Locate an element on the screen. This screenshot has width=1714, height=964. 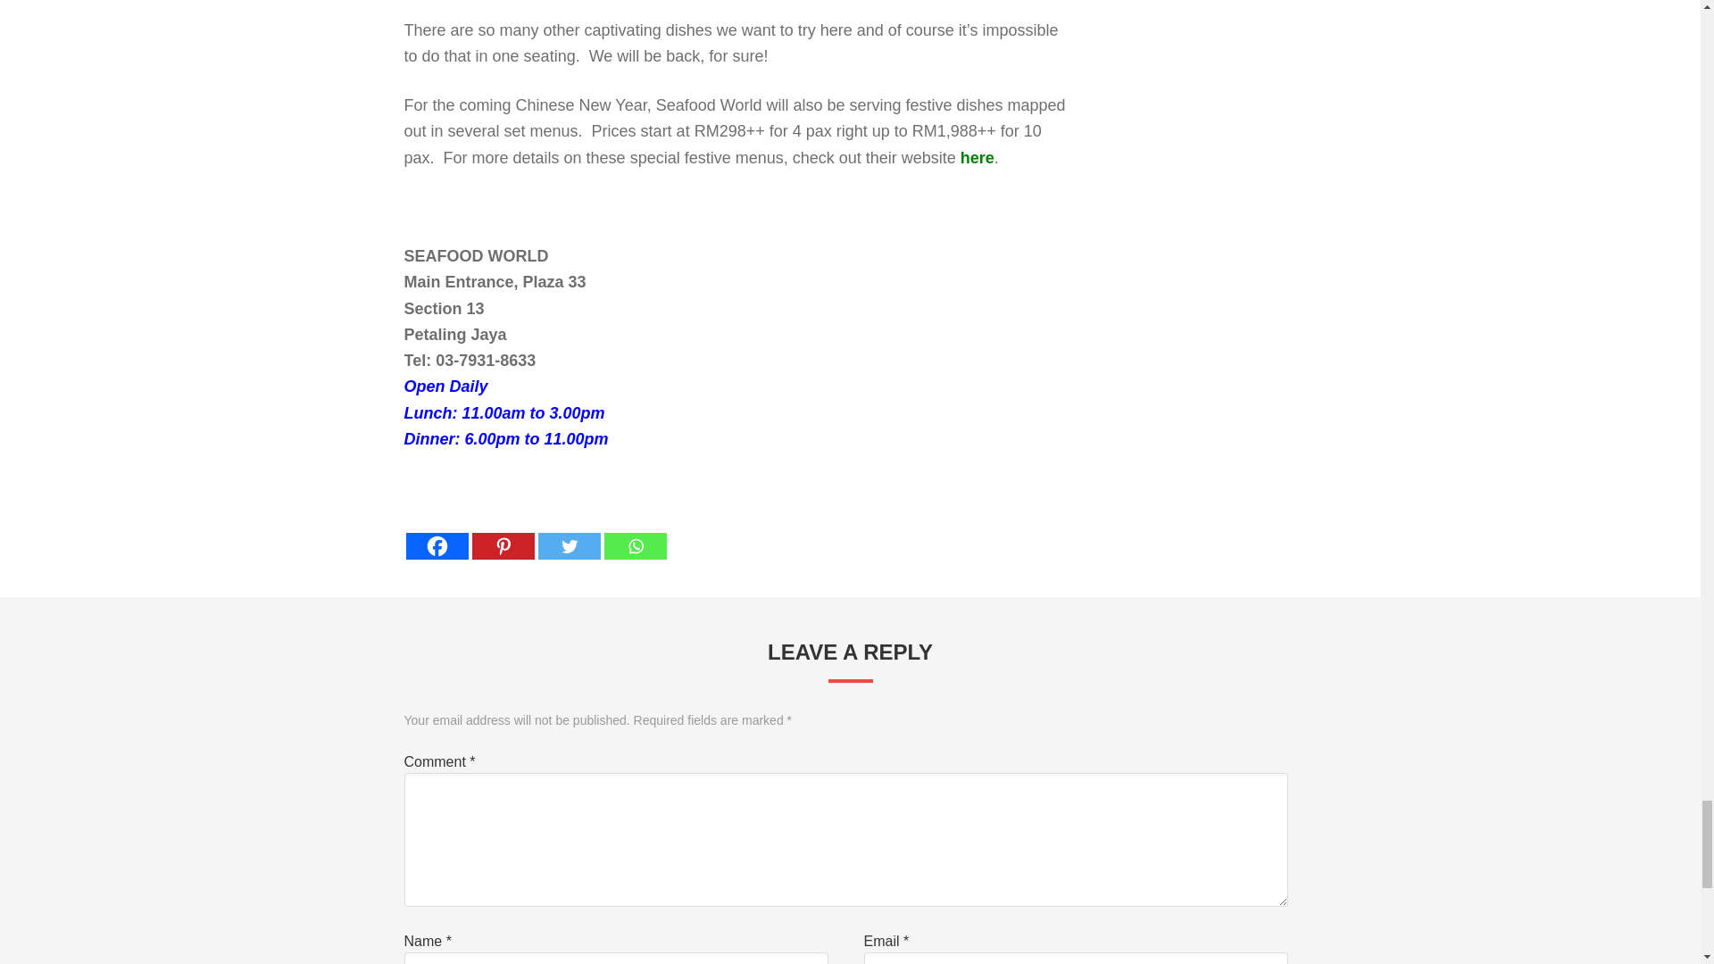
Facebook is located at coordinates (436, 531).